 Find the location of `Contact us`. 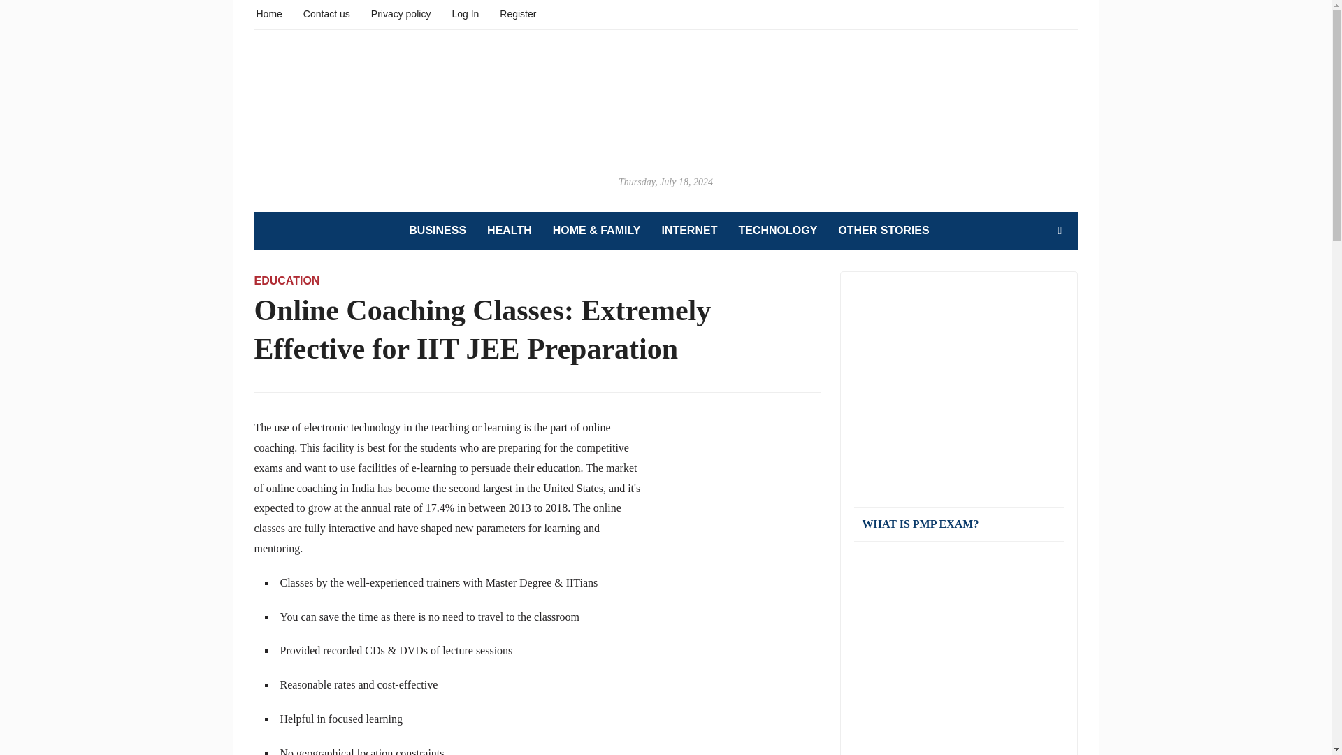

Contact us is located at coordinates (326, 13).